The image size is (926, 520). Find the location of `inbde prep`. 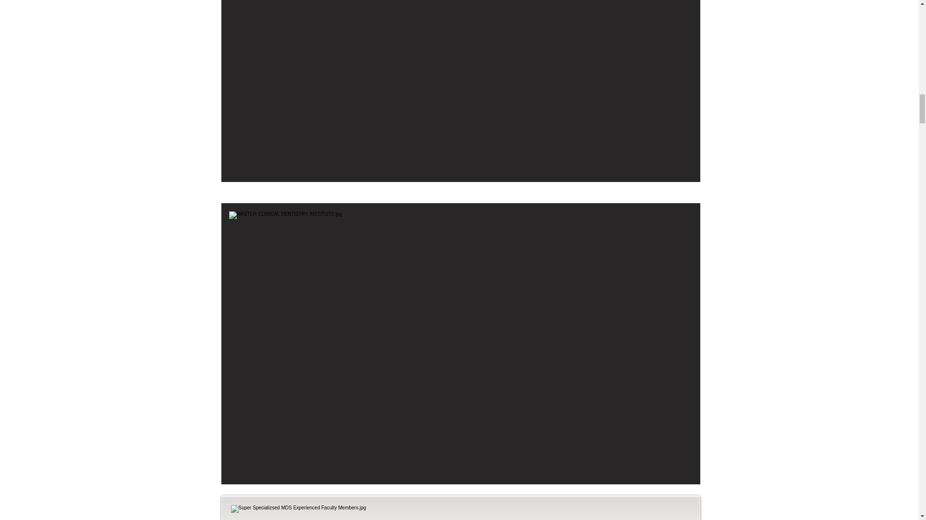

inbde prep is located at coordinates (460, 512).